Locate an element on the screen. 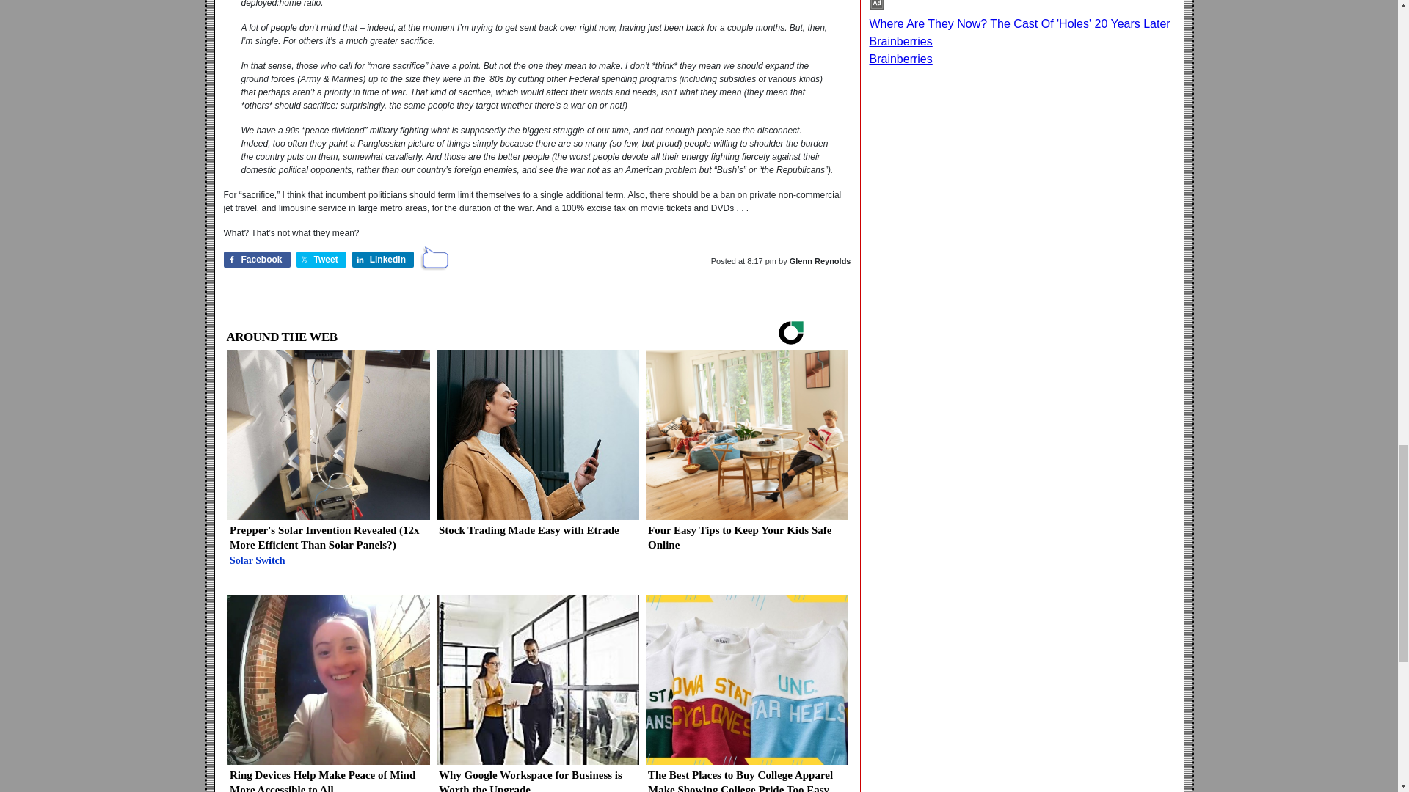 The height and width of the screenshot is (792, 1409). Four Easy Tips to Keep Your Kids Safe Online is located at coordinates (746, 456).